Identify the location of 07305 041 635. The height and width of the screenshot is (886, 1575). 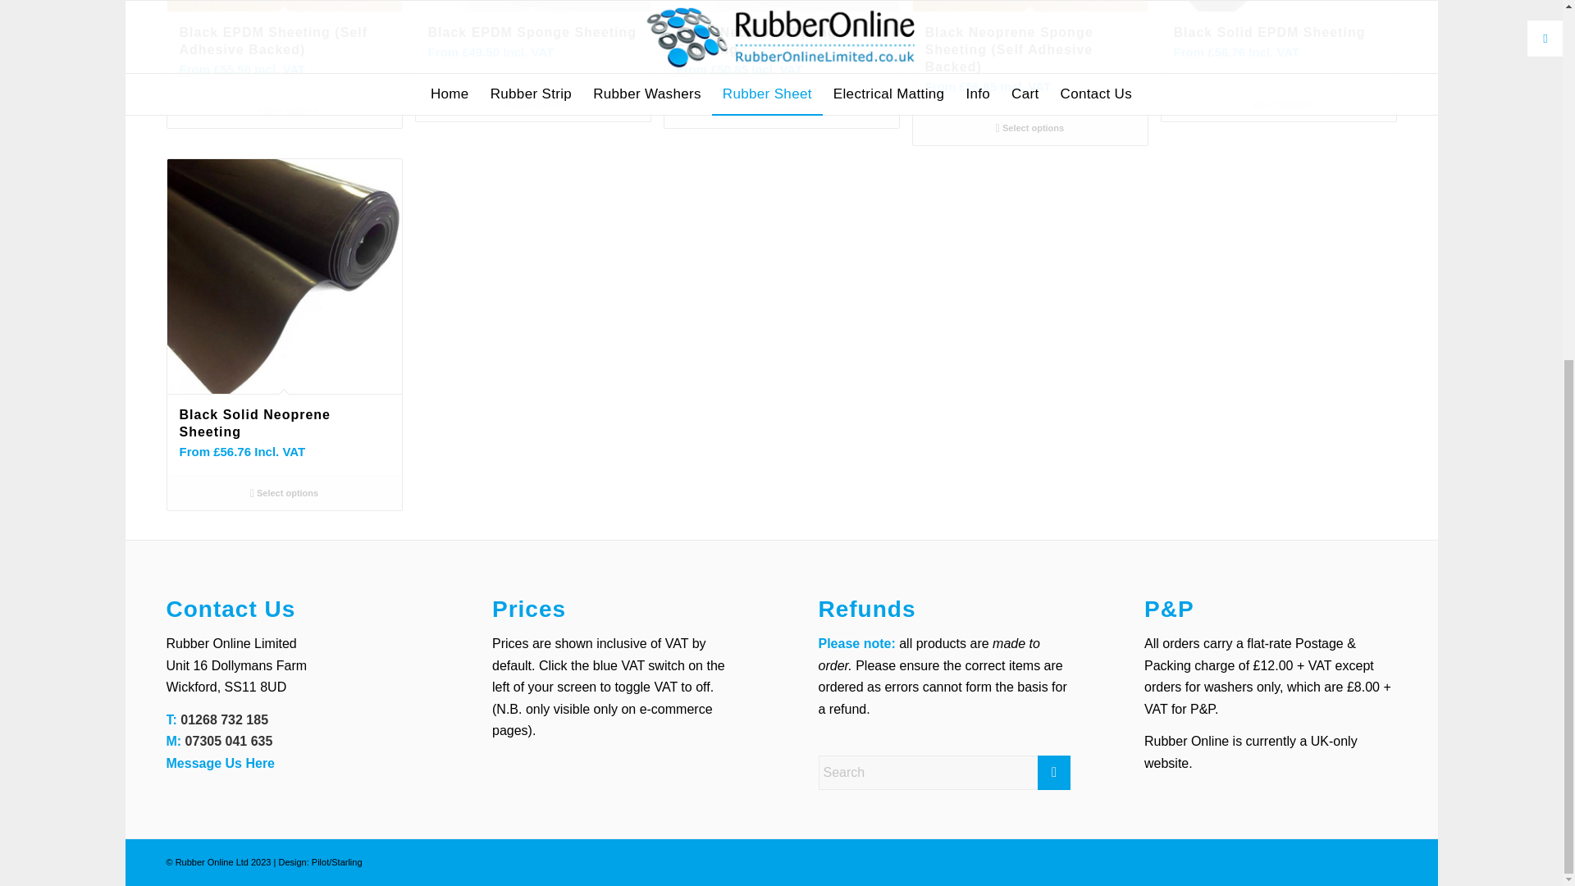
(229, 741).